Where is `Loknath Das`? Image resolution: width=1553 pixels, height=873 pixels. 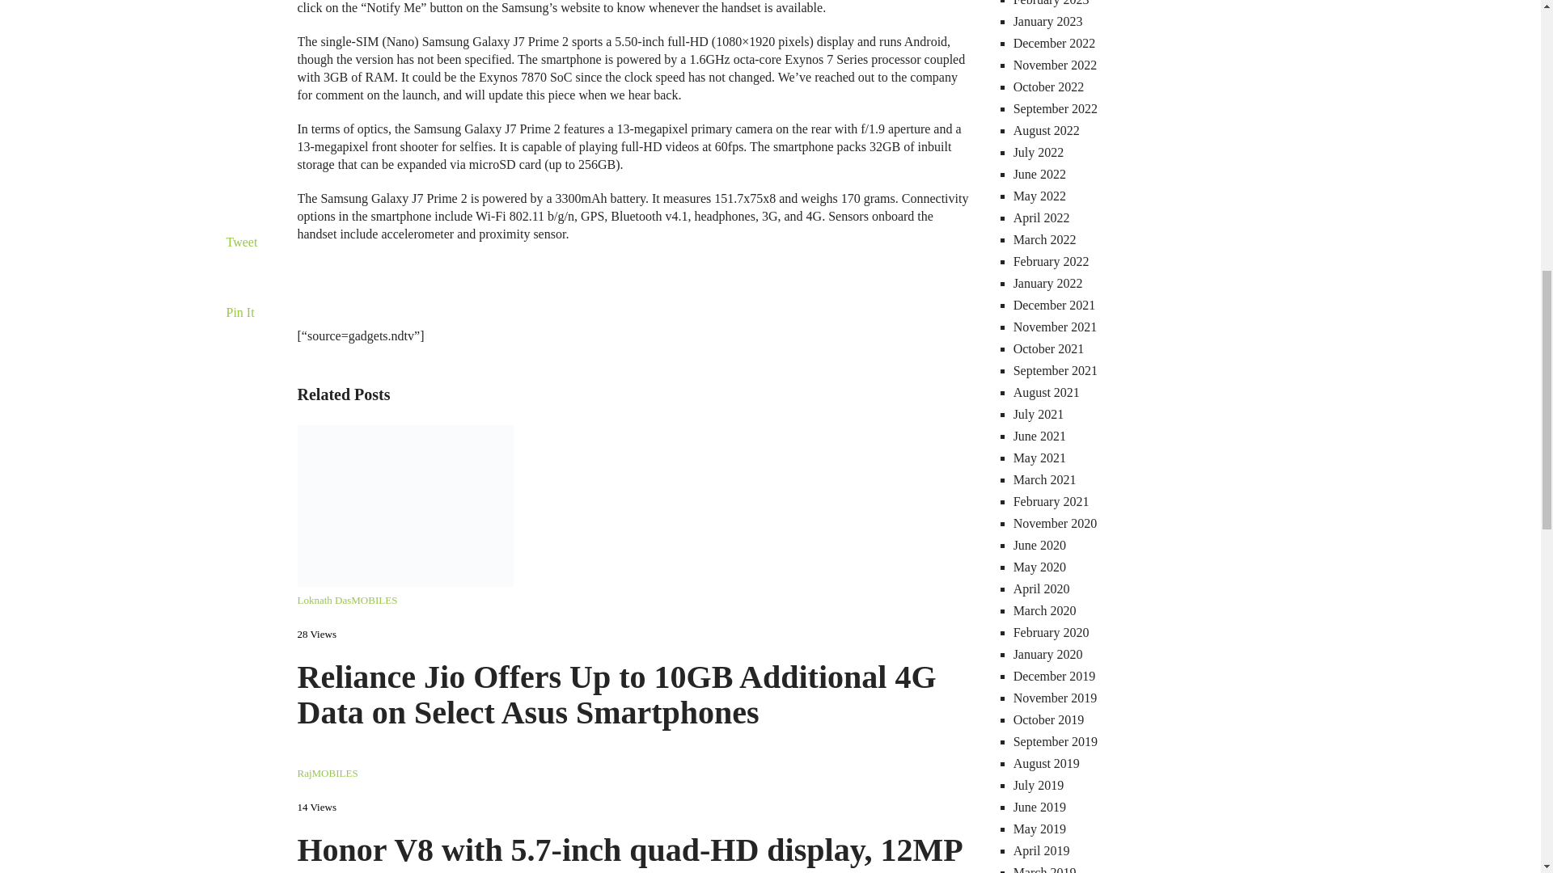 Loknath Das is located at coordinates (325, 600).